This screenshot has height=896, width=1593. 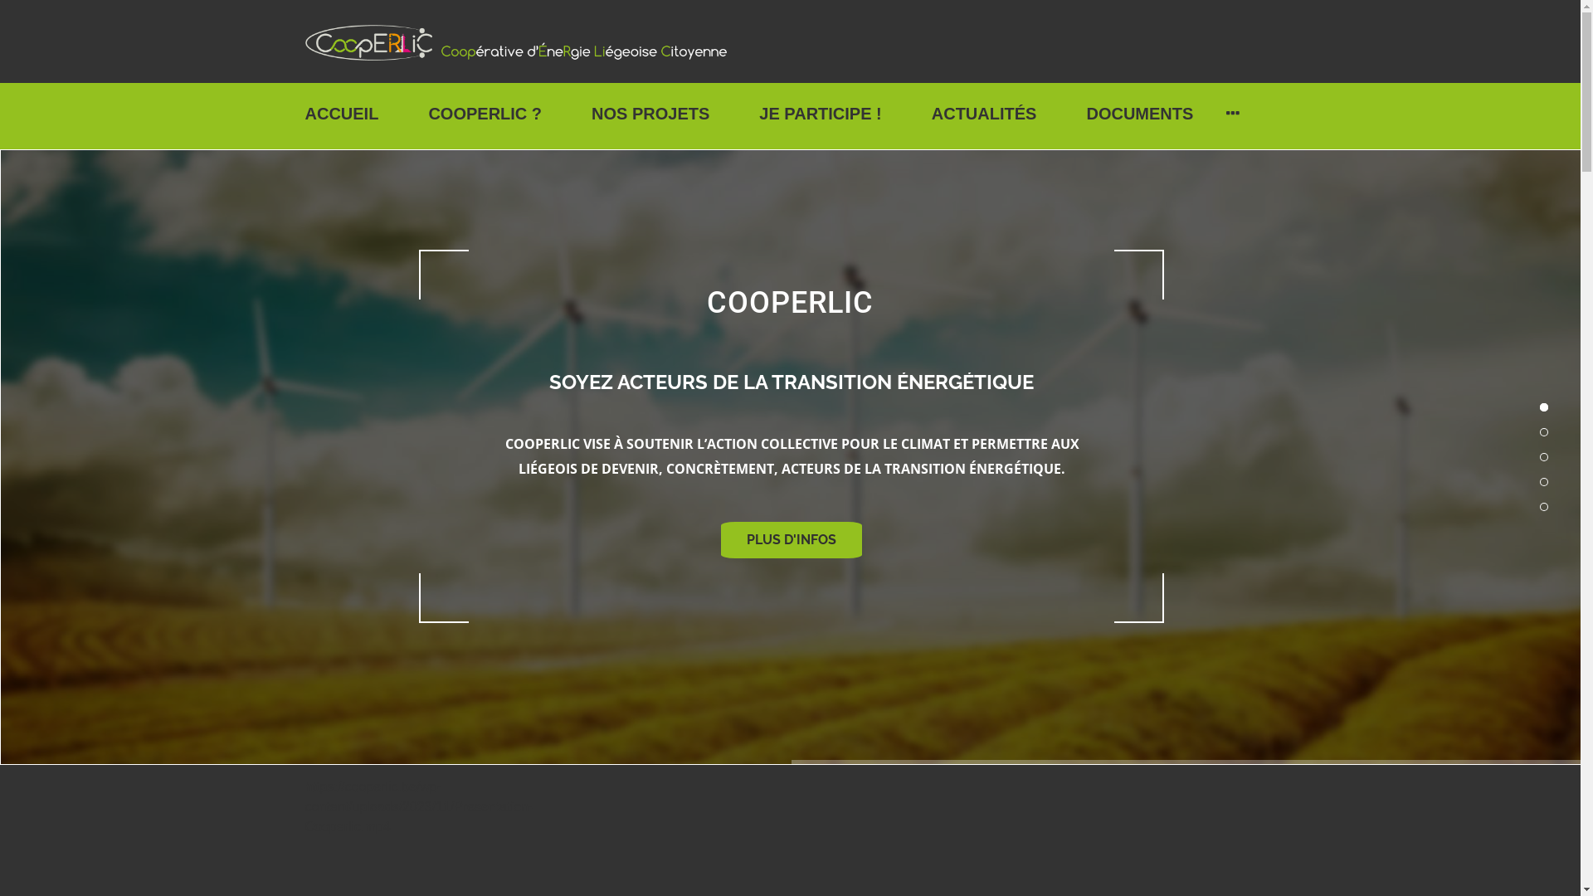 I want to click on NOS PROJETS, so click(x=650, y=114).